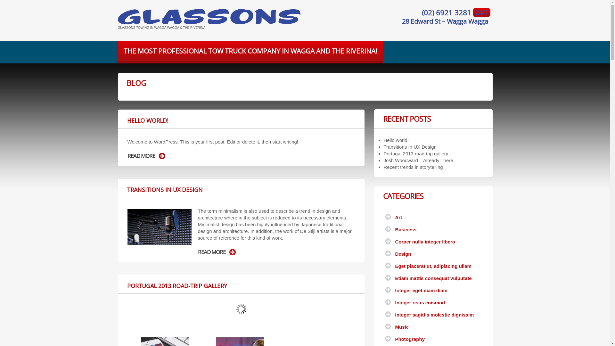 The image size is (615, 346). I want to click on Transitions In UX Design, so click(410, 147).